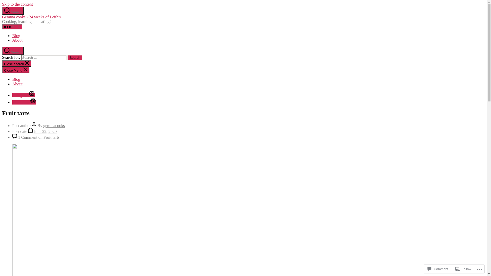 The width and height of the screenshot is (491, 276). What do you see at coordinates (17, 4) in the screenshot?
I see `Skip to the content` at bounding box center [17, 4].